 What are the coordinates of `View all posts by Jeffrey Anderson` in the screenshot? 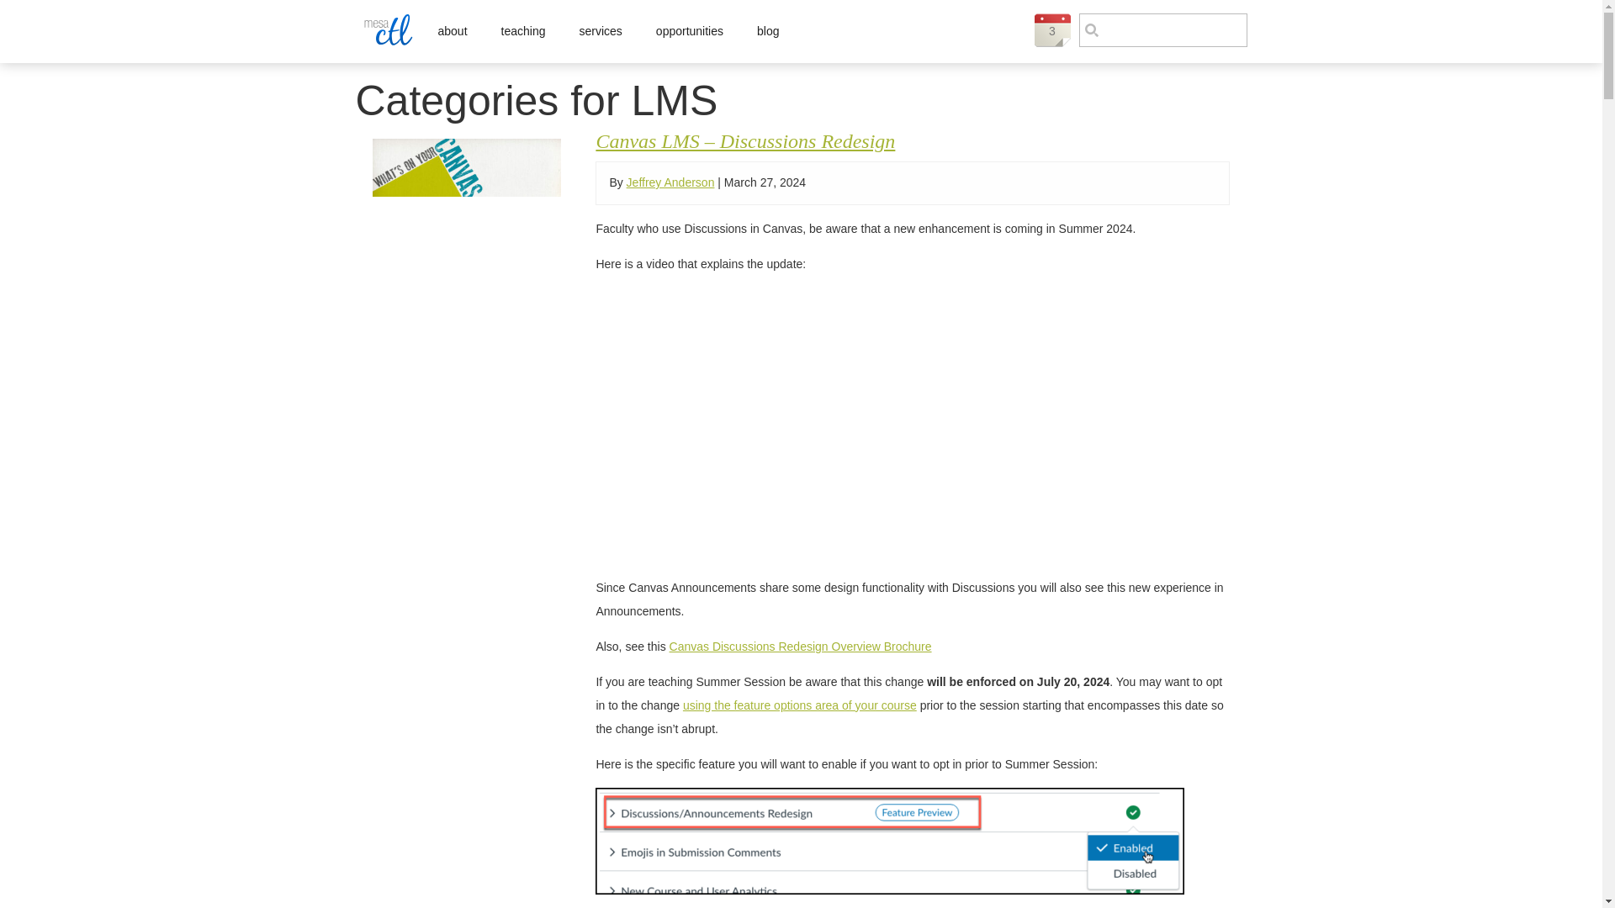 It's located at (670, 182).